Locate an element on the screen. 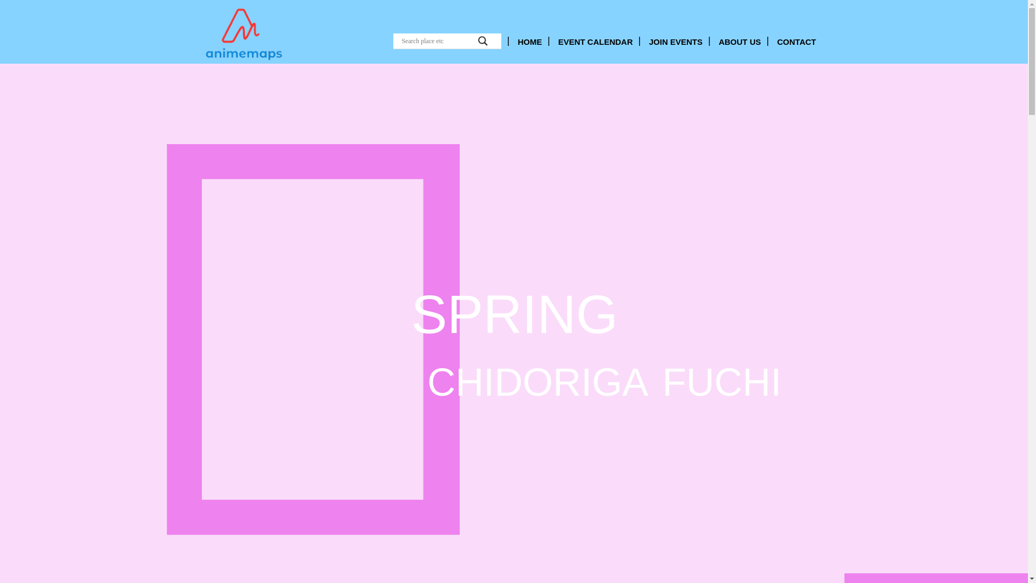  EVENT CALENDAR is located at coordinates (595, 41).